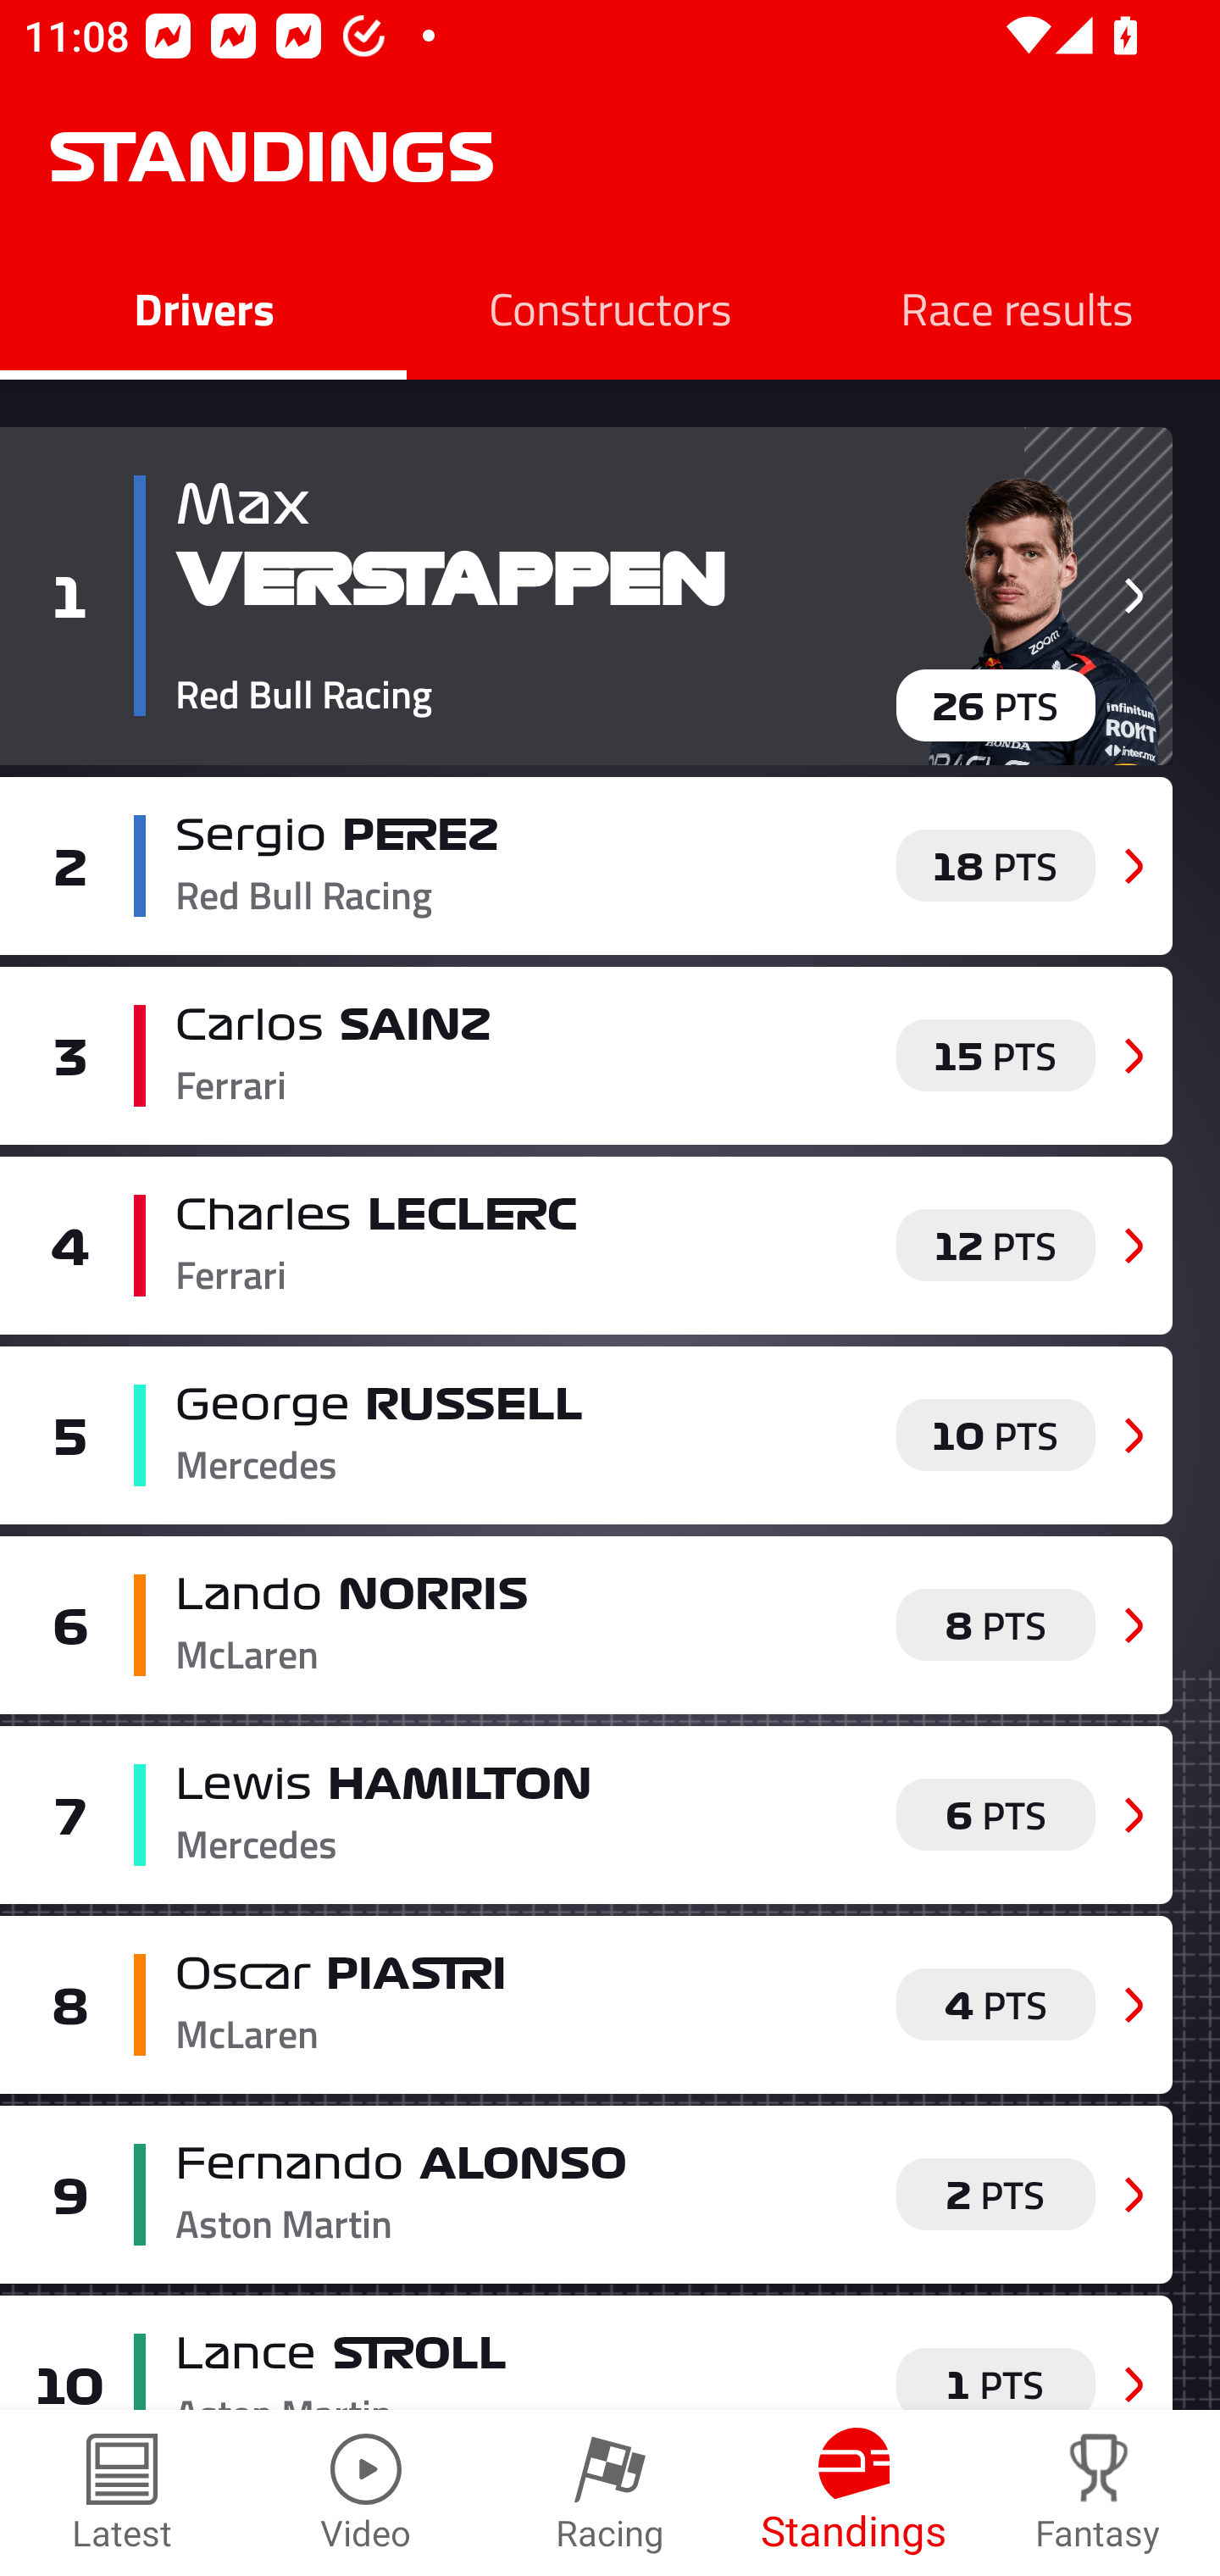 This screenshot has width=1220, height=2576. Describe the element at coordinates (610, 2493) in the screenshot. I see `Racing` at that location.